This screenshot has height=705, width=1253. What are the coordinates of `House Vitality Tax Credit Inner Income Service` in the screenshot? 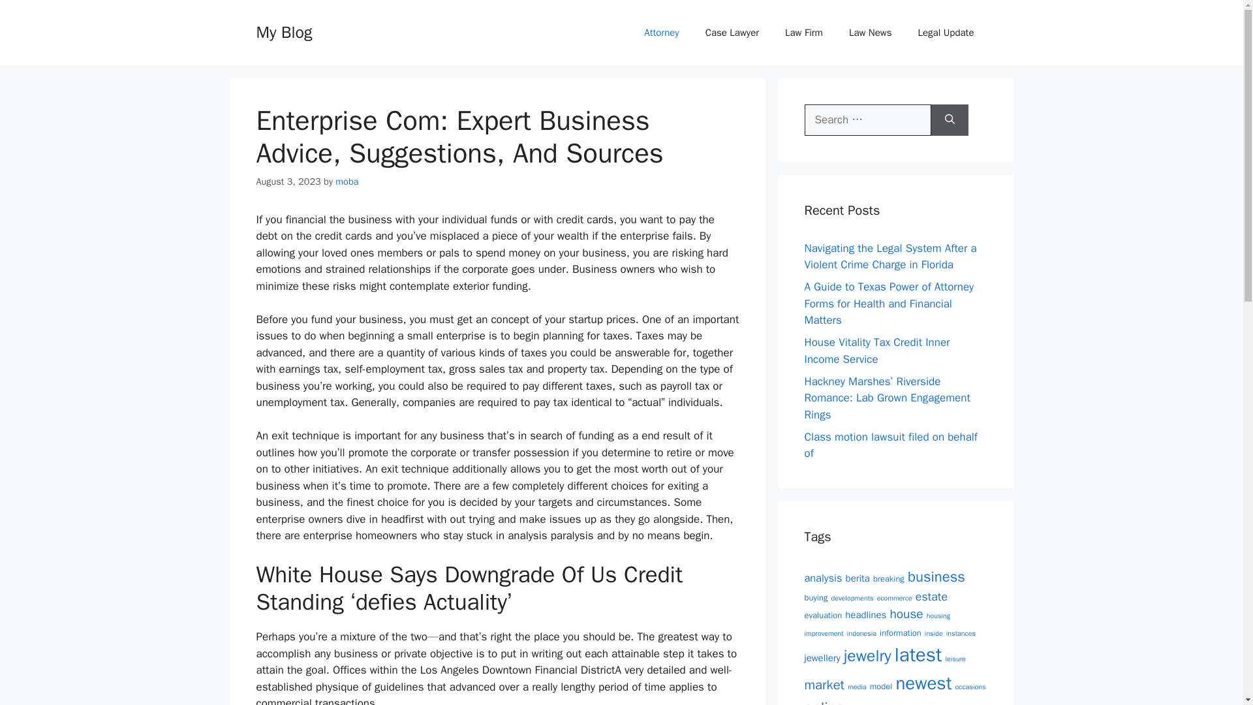 It's located at (877, 351).